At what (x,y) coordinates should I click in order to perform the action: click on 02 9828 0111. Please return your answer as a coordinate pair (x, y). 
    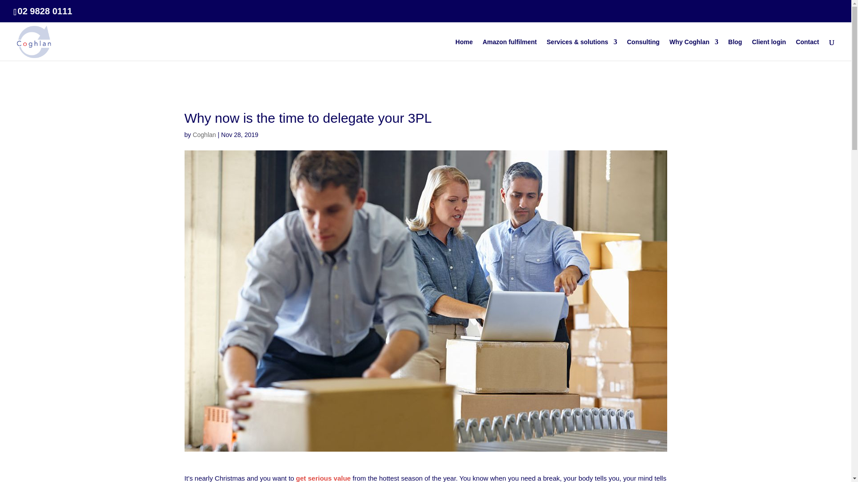
    Looking at the image, I should click on (45, 11).